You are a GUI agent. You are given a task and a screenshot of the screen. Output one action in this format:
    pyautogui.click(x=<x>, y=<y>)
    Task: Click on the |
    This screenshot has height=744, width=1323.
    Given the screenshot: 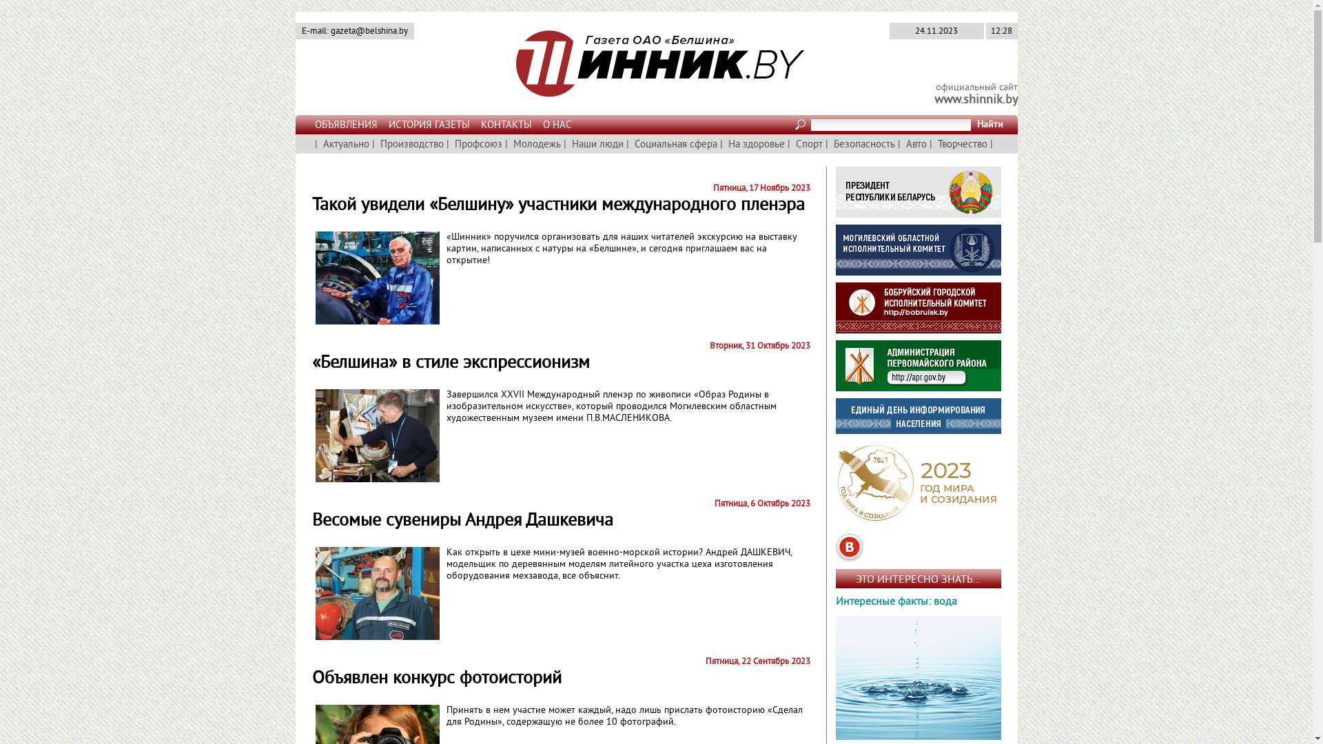 What is the action you would take?
    pyautogui.click(x=448, y=145)
    